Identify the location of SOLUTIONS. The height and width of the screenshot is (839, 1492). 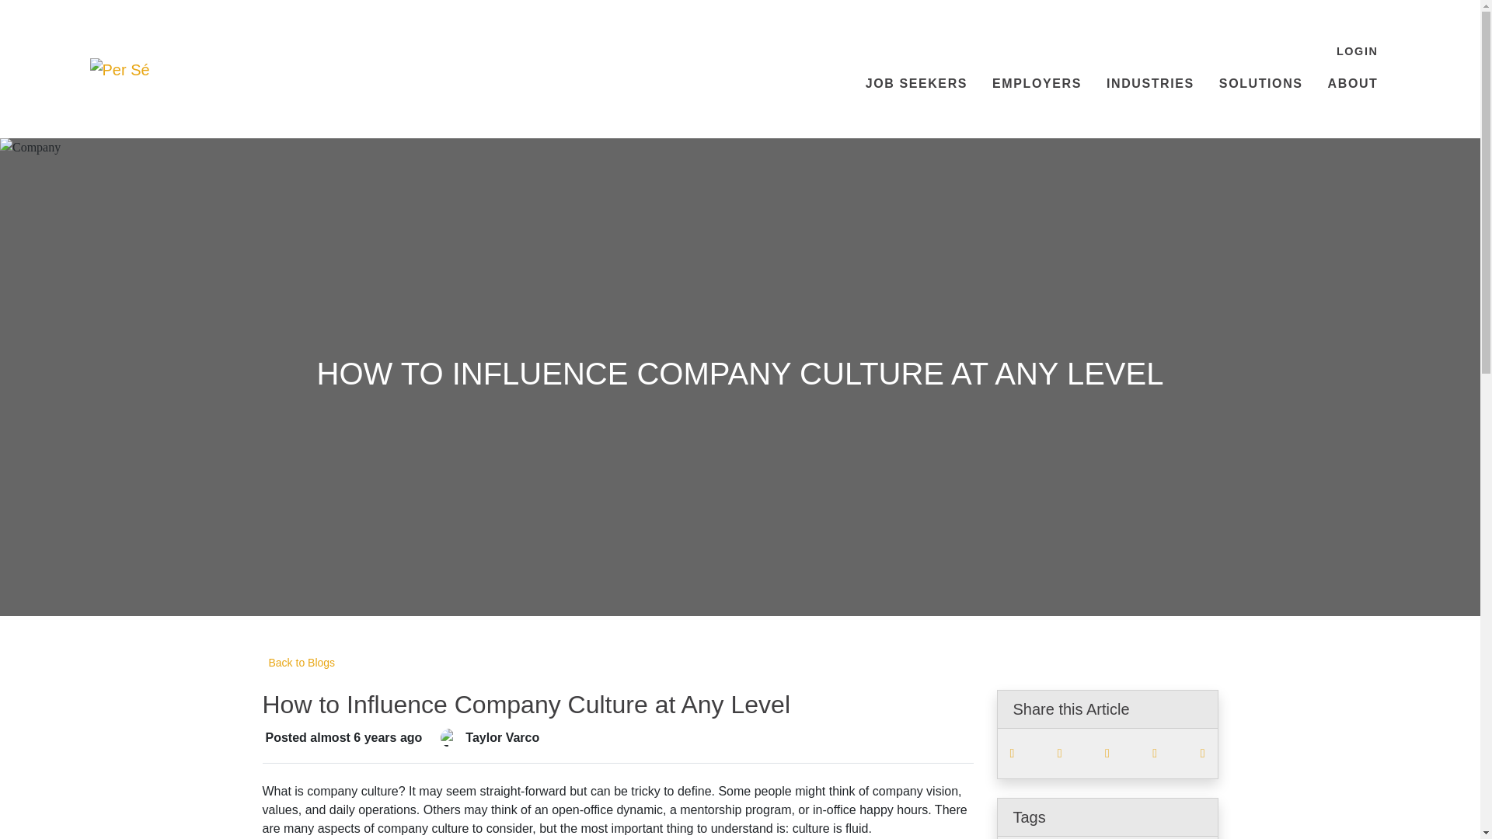
(1261, 84).